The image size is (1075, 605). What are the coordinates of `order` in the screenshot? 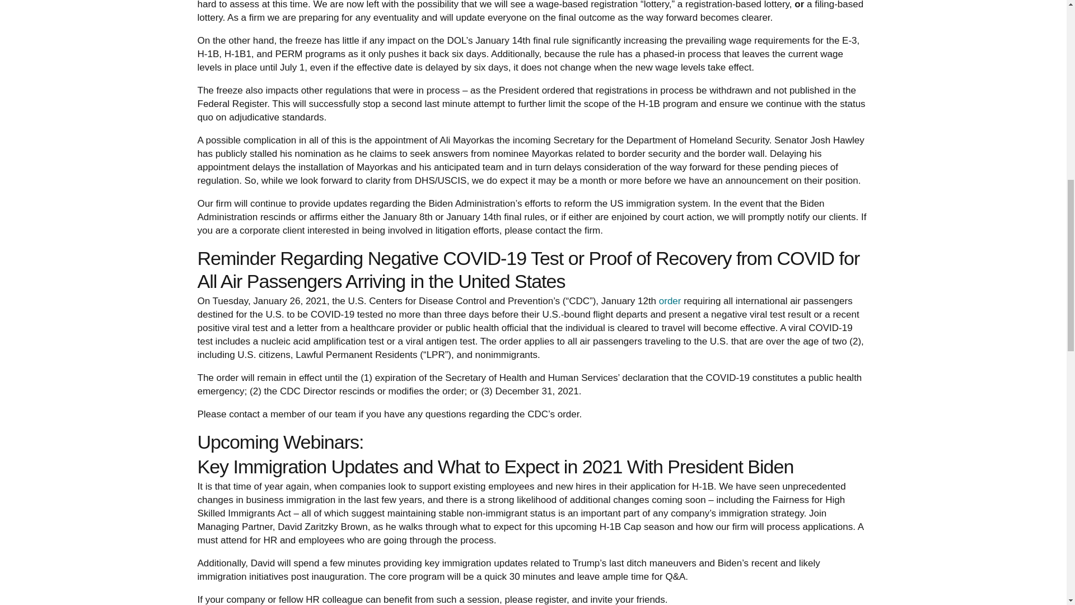 It's located at (670, 301).